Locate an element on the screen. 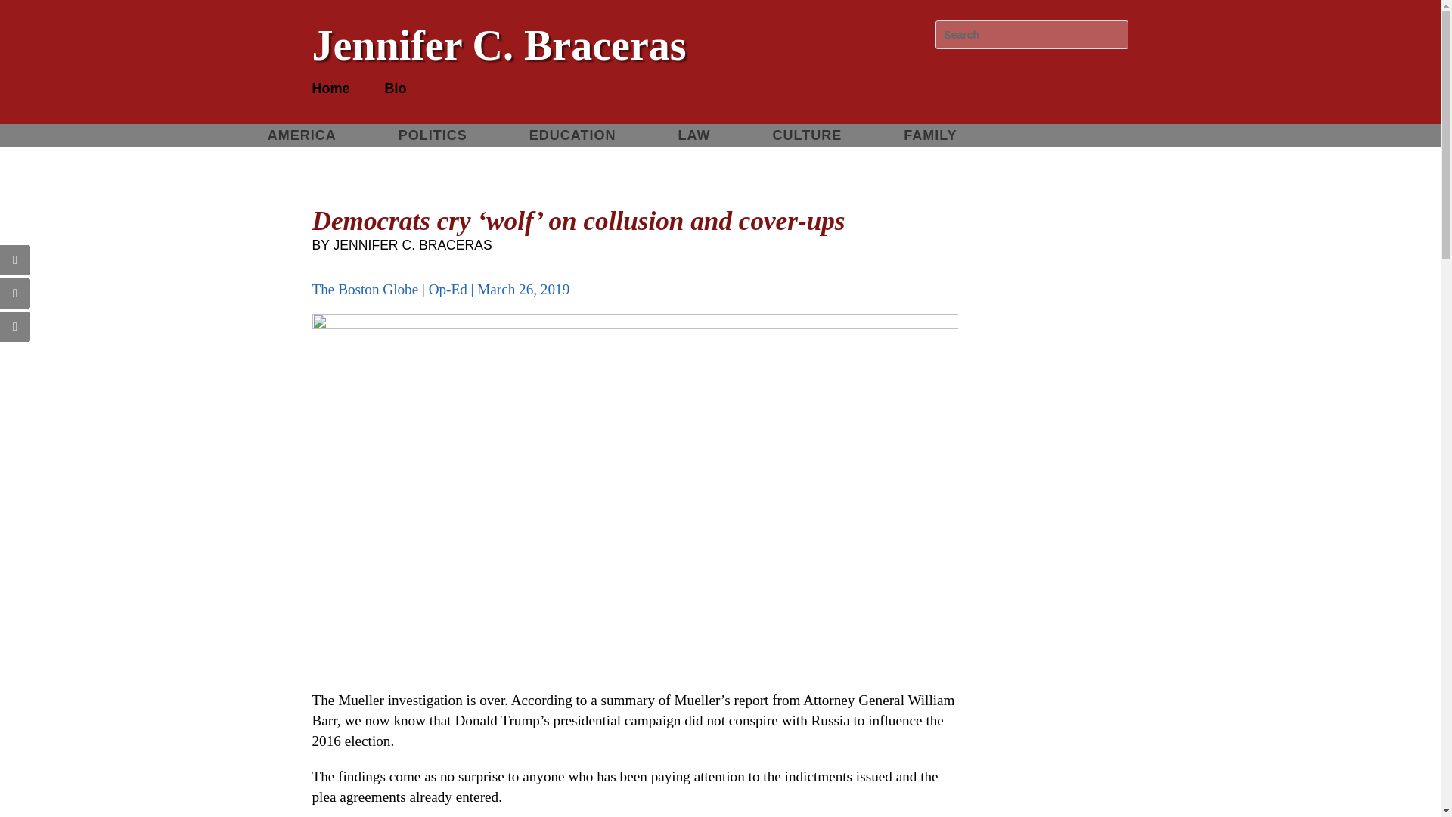 The image size is (1452, 817). CULTURE is located at coordinates (808, 138).